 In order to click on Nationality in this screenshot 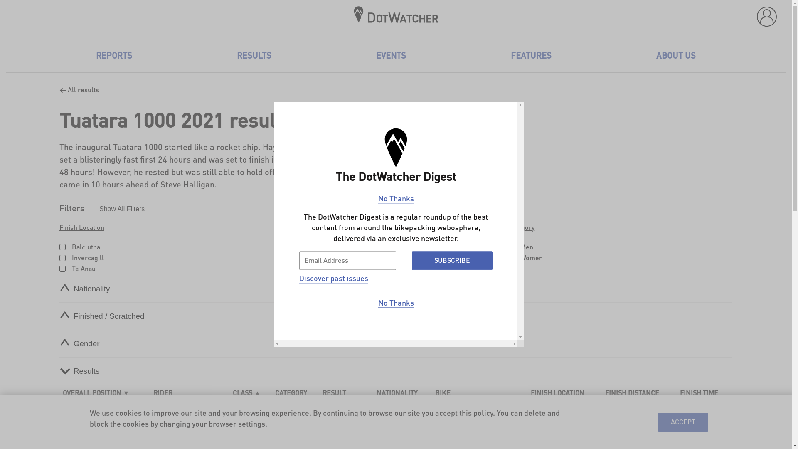, I will do `click(86, 289)`.